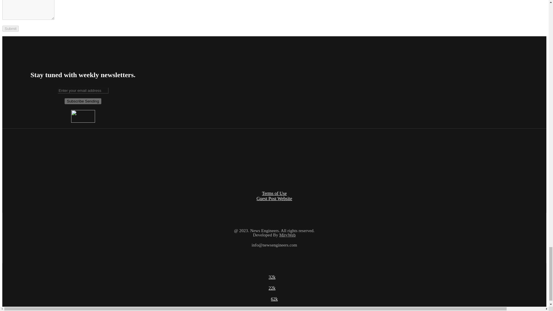  I want to click on Subscribe Sending, so click(83, 101).